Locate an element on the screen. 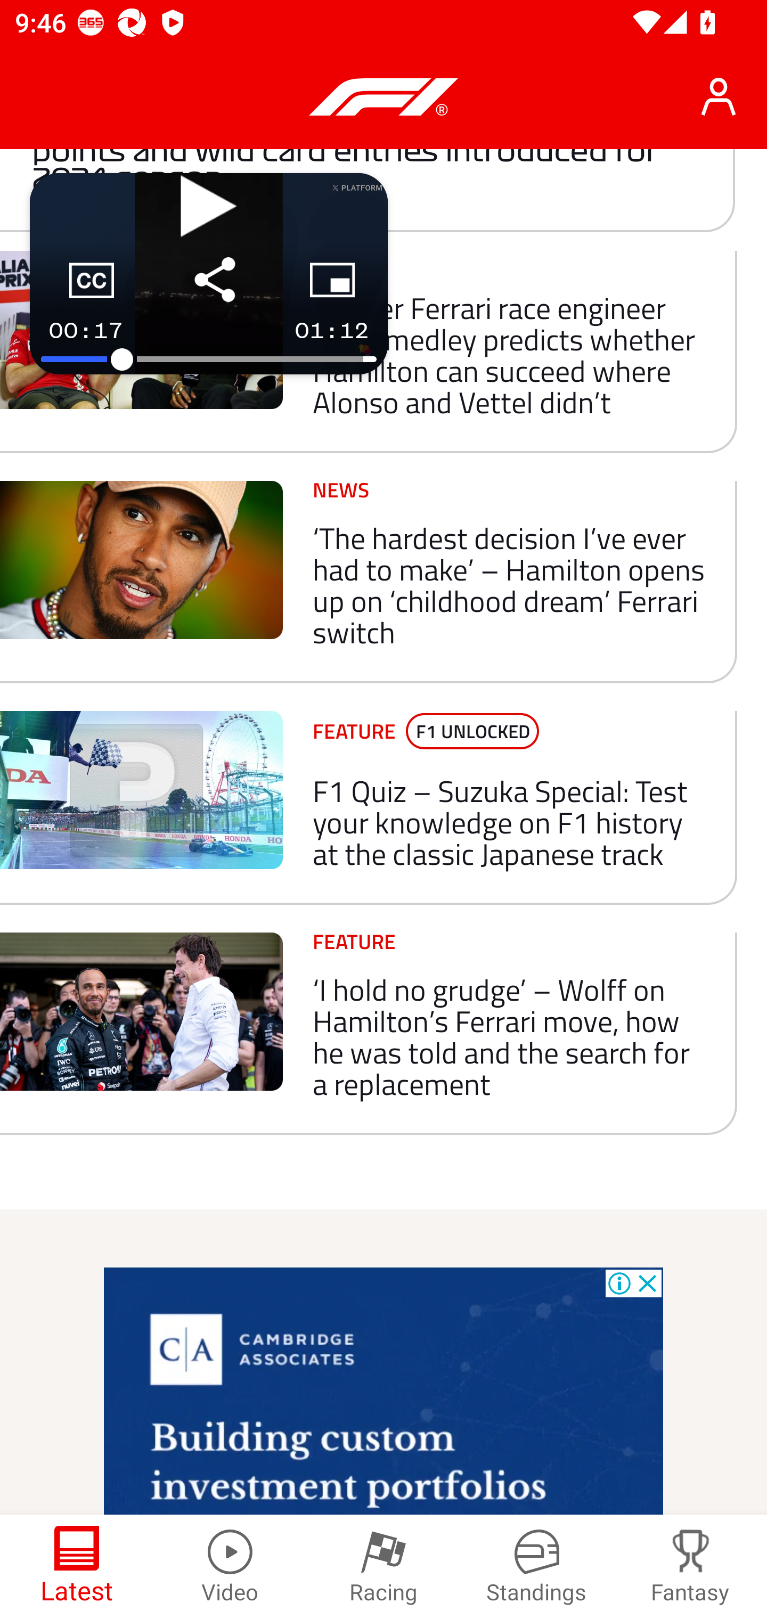 The image size is (767, 1619). Racing is located at coordinates (383, 1567).